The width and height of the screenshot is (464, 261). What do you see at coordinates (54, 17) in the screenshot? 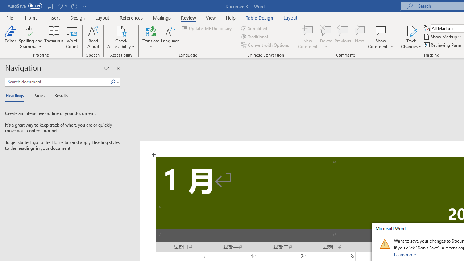
I see `Insert` at bounding box center [54, 17].